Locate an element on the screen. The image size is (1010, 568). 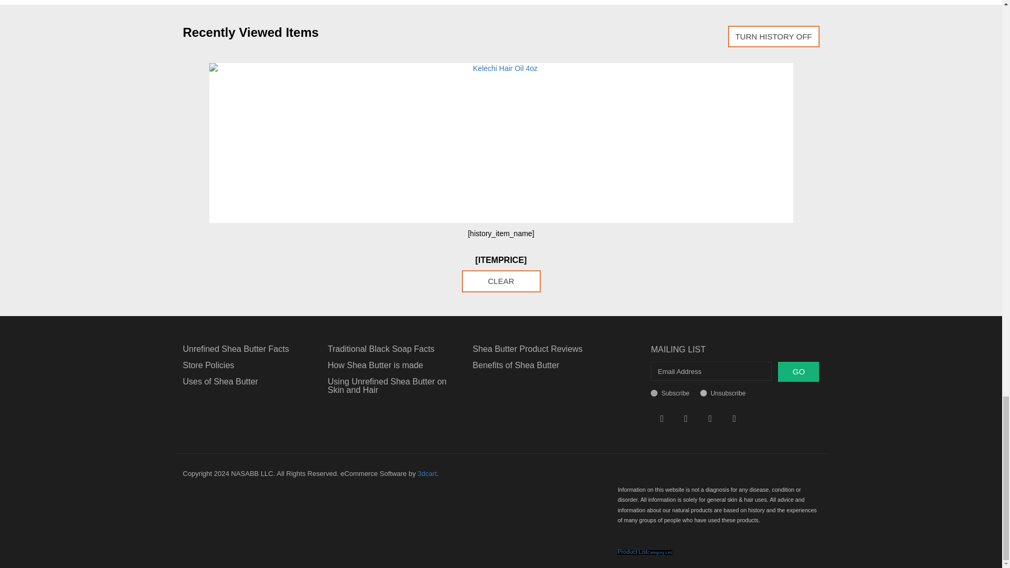
Subscribe to our Blog is located at coordinates (734, 419).